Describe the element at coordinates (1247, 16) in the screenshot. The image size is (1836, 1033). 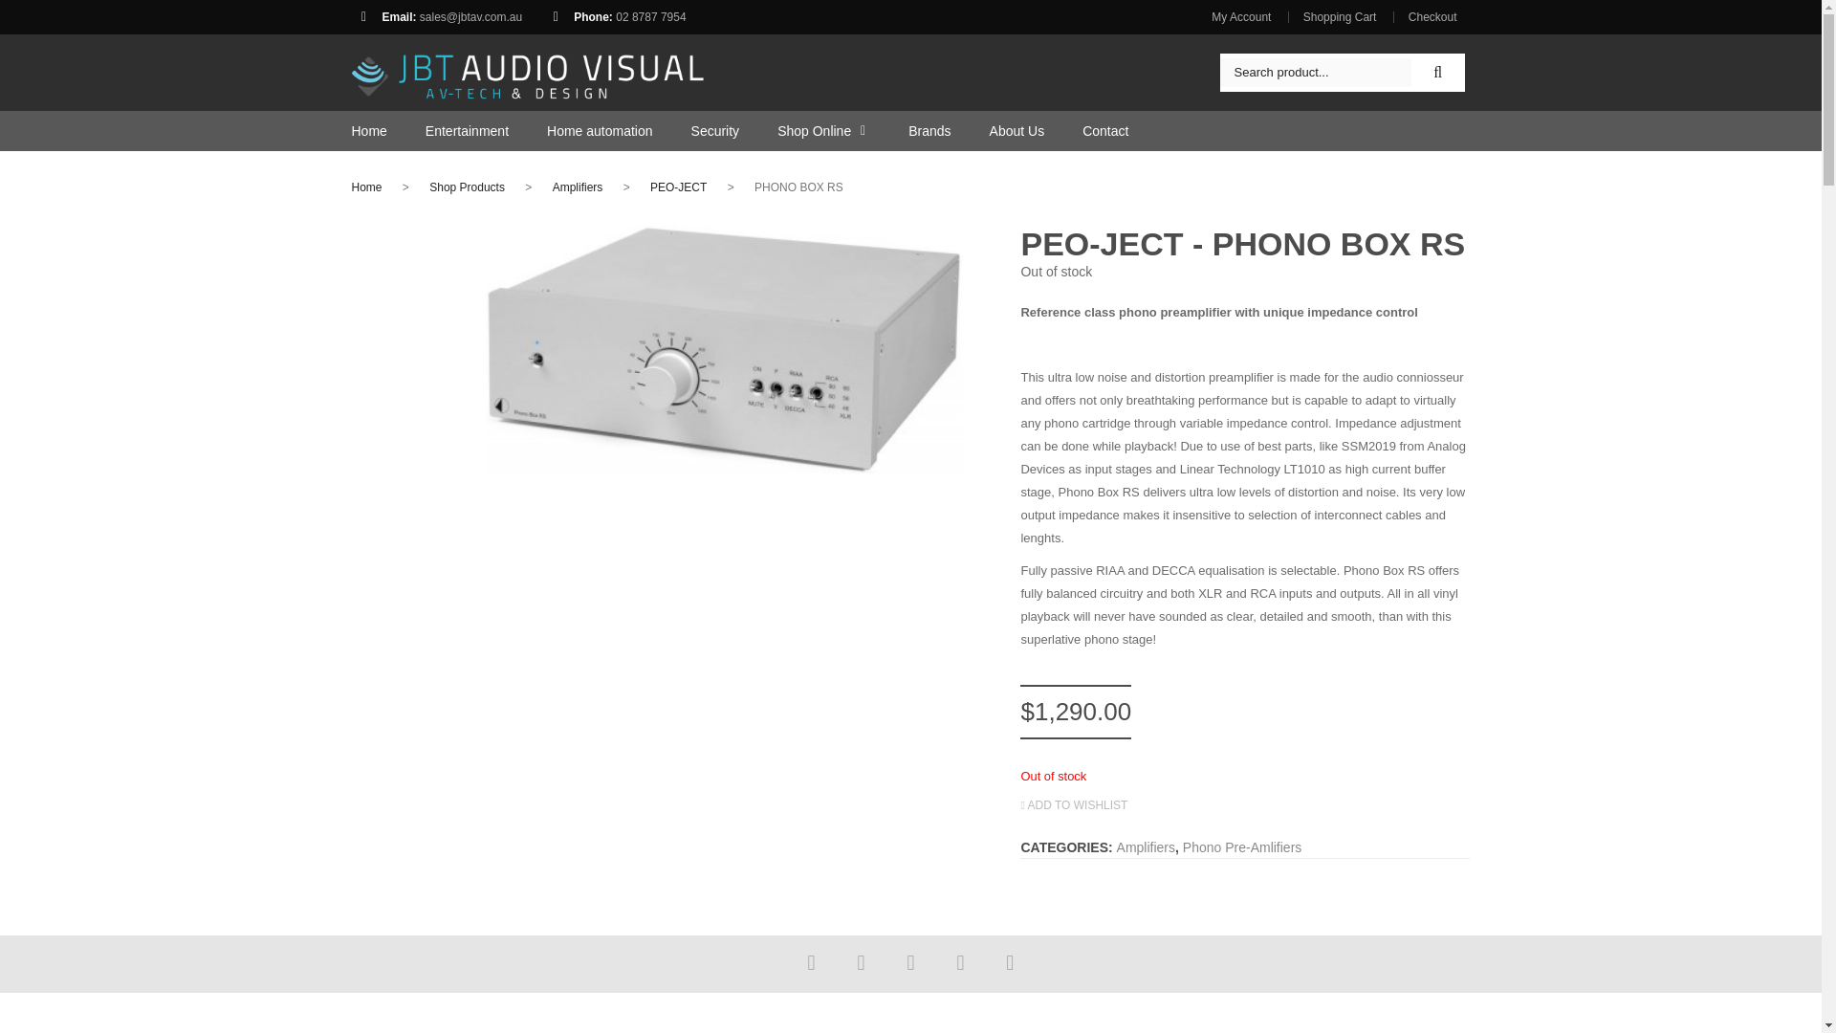
I see `My Account` at that location.